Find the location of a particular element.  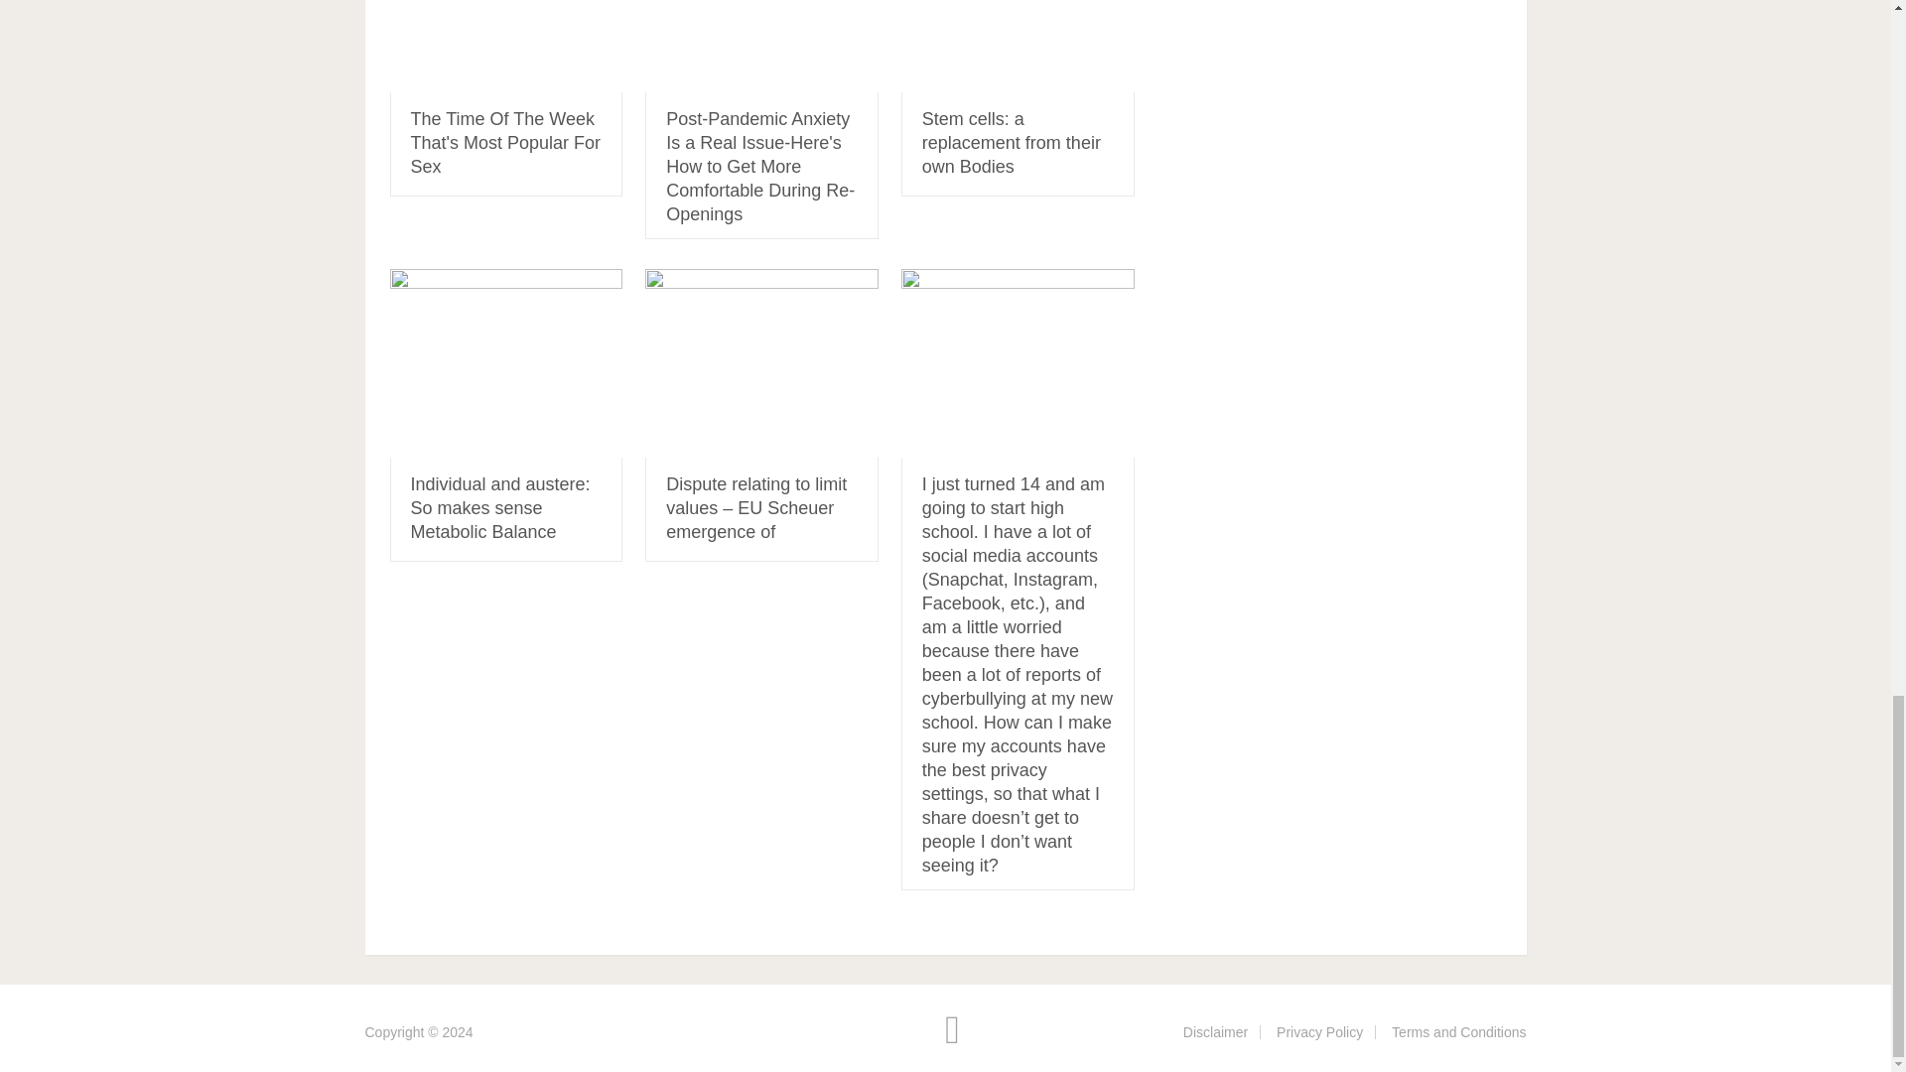

Individual and austere: So makes sense Metabolic Balance is located at coordinates (505, 363).